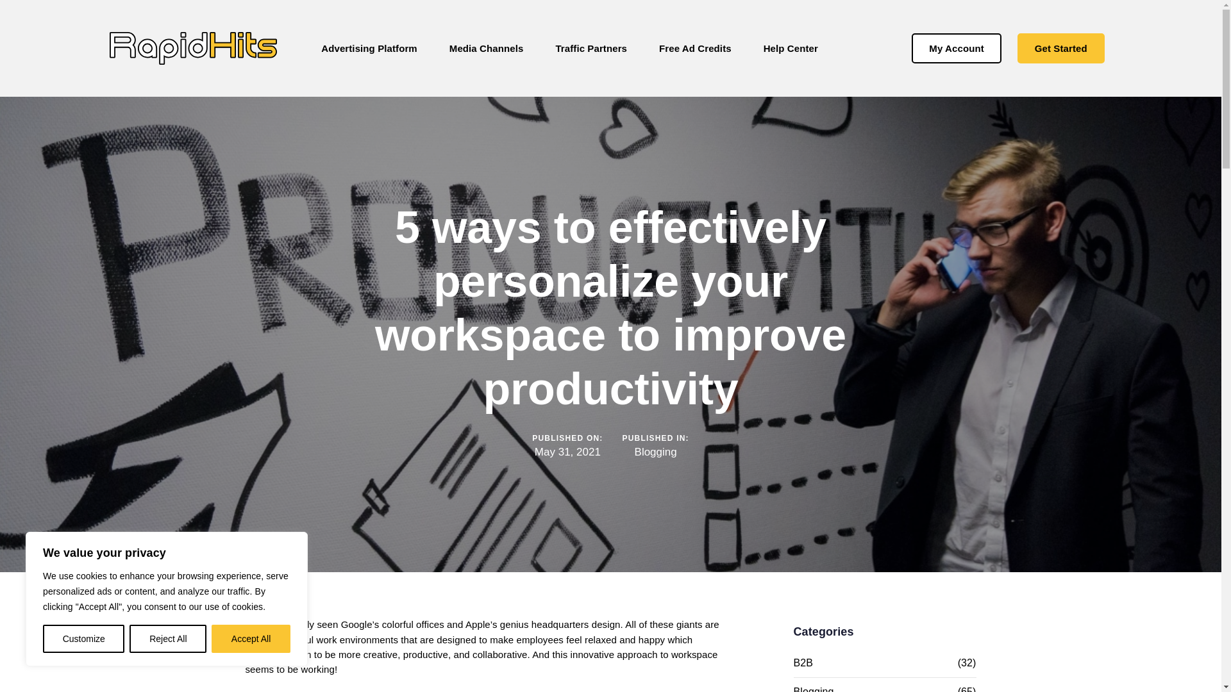 The image size is (1231, 692). What do you see at coordinates (369, 49) in the screenshot?
I see `Advertising Platform` at bounding box center [369, 49].